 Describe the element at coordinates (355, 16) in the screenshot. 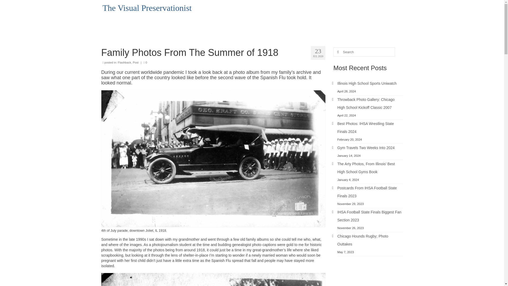

I see `H.S. Sports Photos` at that location.